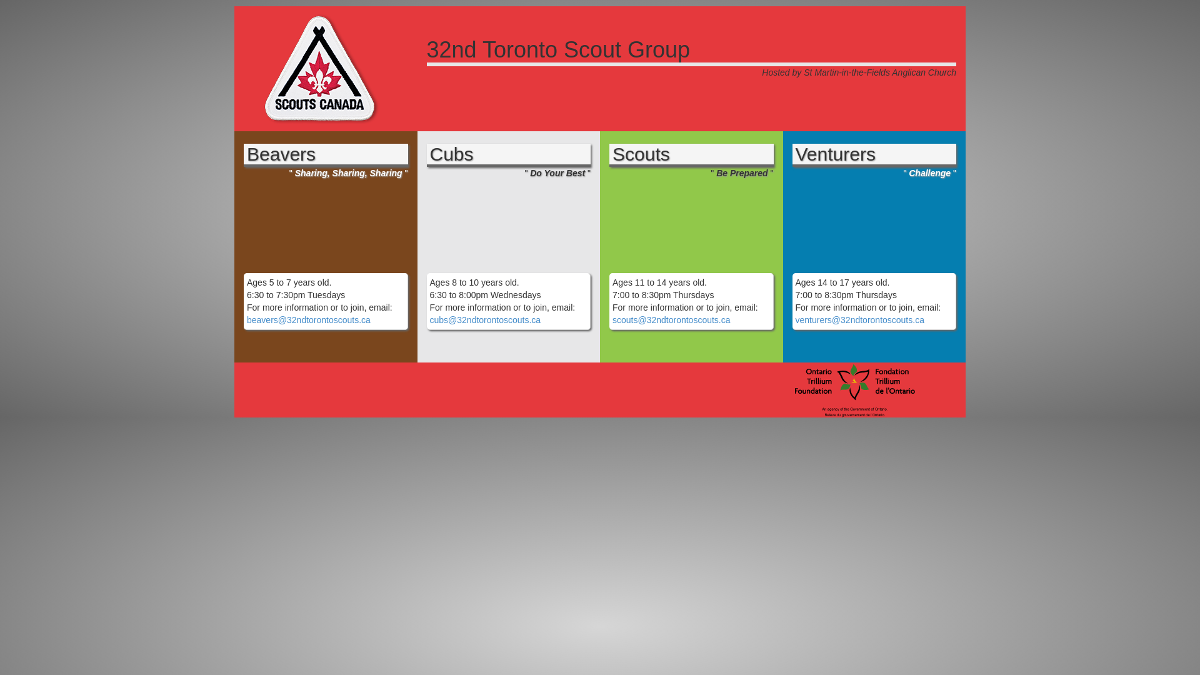  Describe the element at coordinates (671, 320) in the screenshot. I see `scouts@32ndtorontoscouts.ca` at that location.